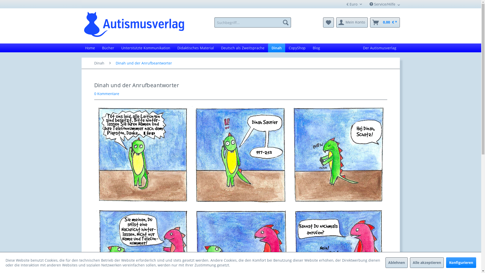 Image resolution: width=485 pixels, height=273 pixels. Describe the element at coordinates (461, 262) in the screenshot. I see `Konfigurieren` at that location.